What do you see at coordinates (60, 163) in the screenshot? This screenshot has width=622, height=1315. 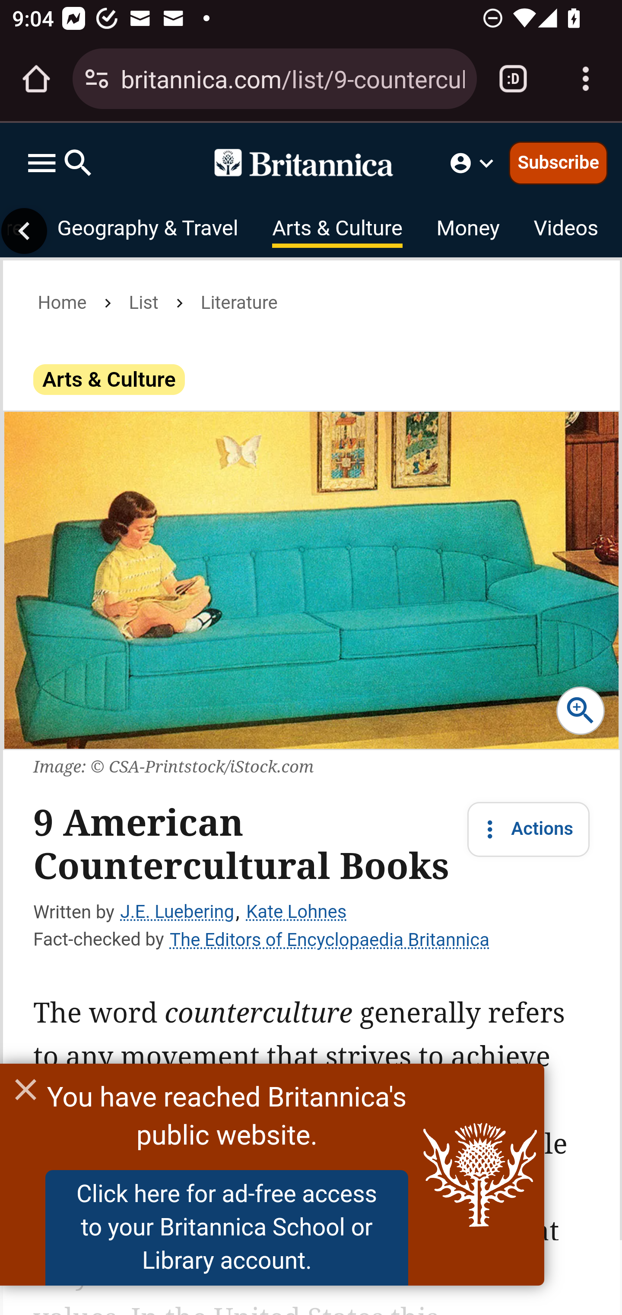 I see `menu search` at bounding box center [60, 163].